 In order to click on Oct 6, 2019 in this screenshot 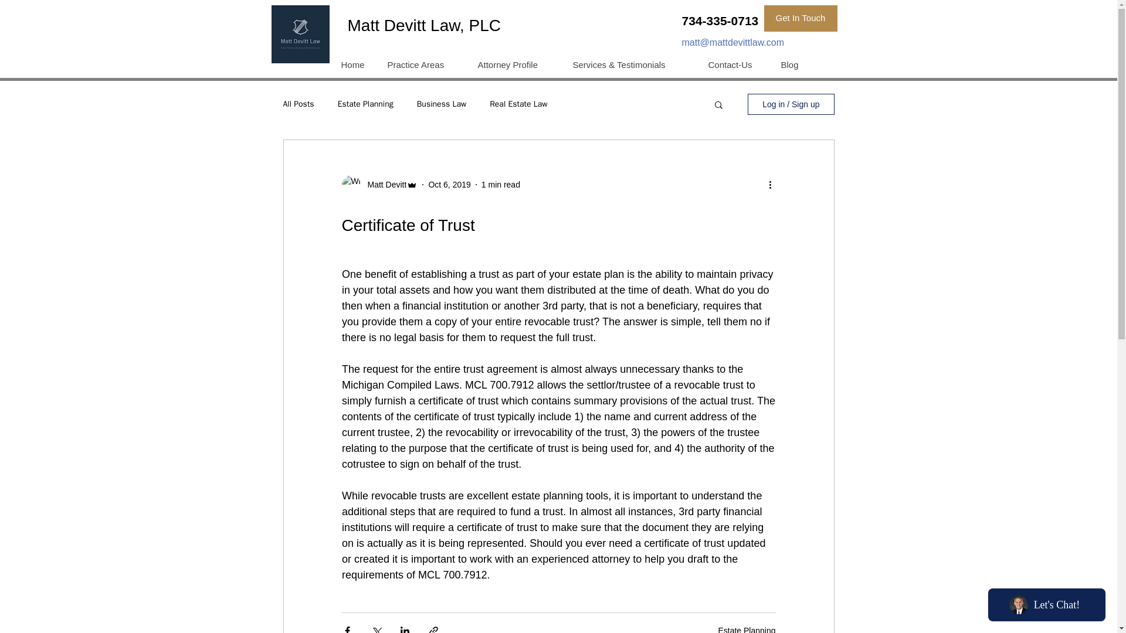, I will do `click(449, 184)`.